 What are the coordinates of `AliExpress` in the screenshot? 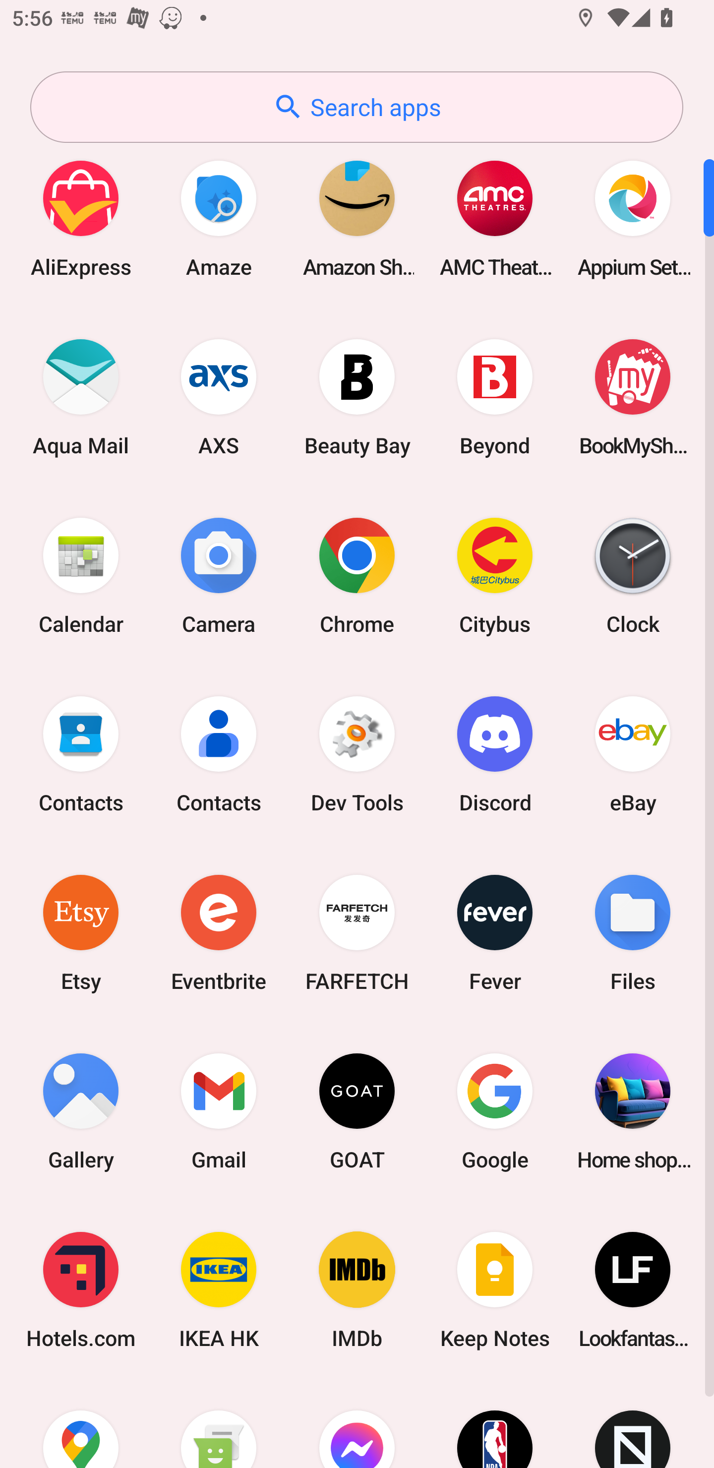 It's located at (81, 218).